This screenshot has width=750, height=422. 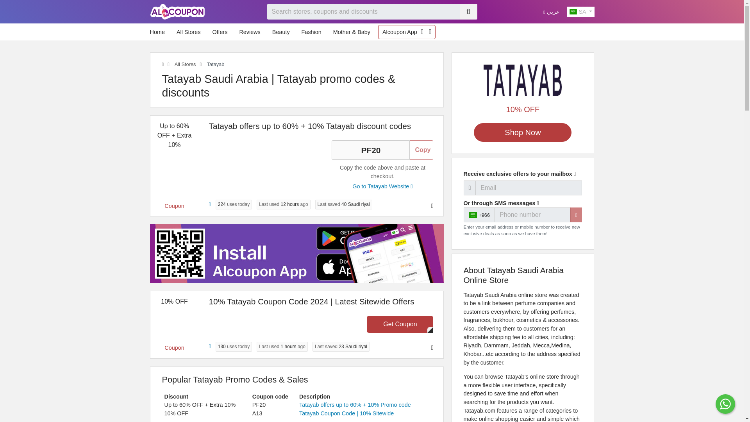 What do you see at coordinates (220, 32) in the screenshot?
I see `Offers` at bounding box center [220, 32].